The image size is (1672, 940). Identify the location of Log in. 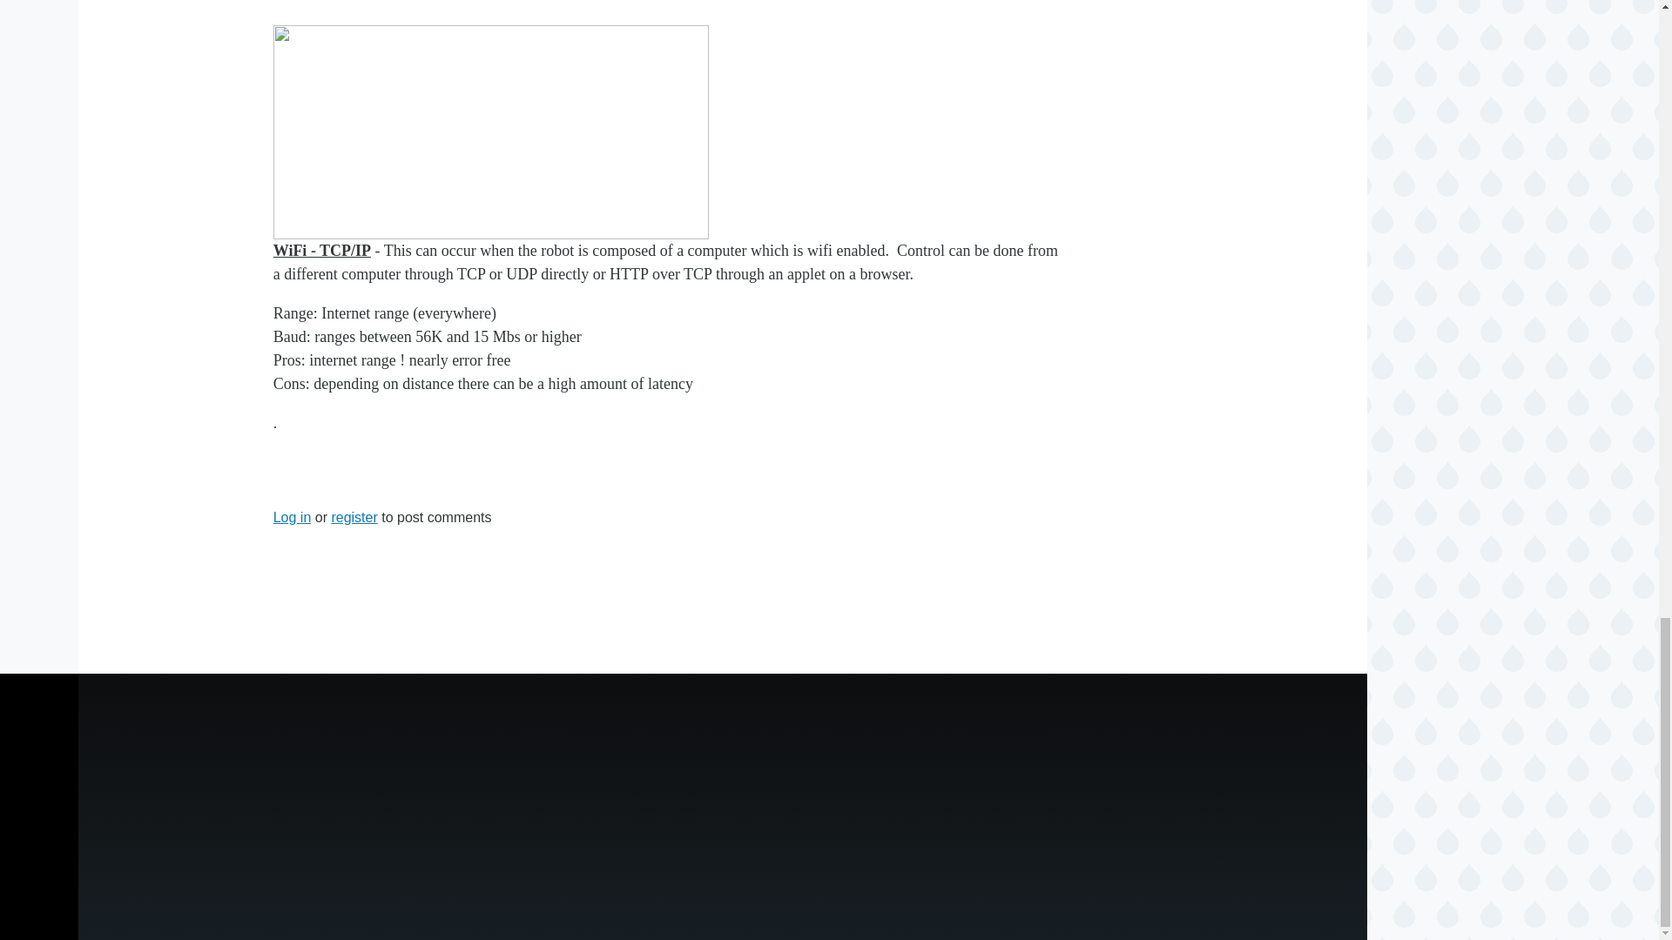
(293, 517).